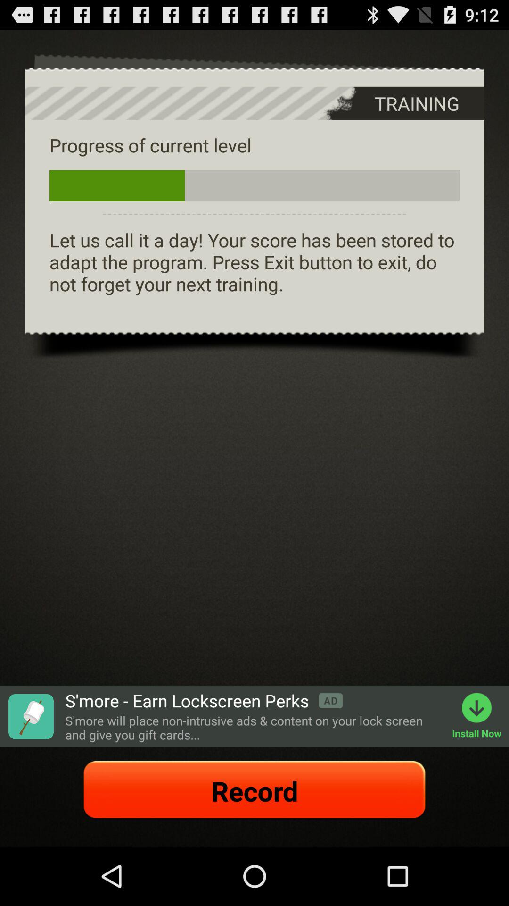 The width and height of the screenshot is (509, 906). What do you see at coordinates (31, 716) in the screenshot?
I see `advertisement` at bounding box center [31, 716].